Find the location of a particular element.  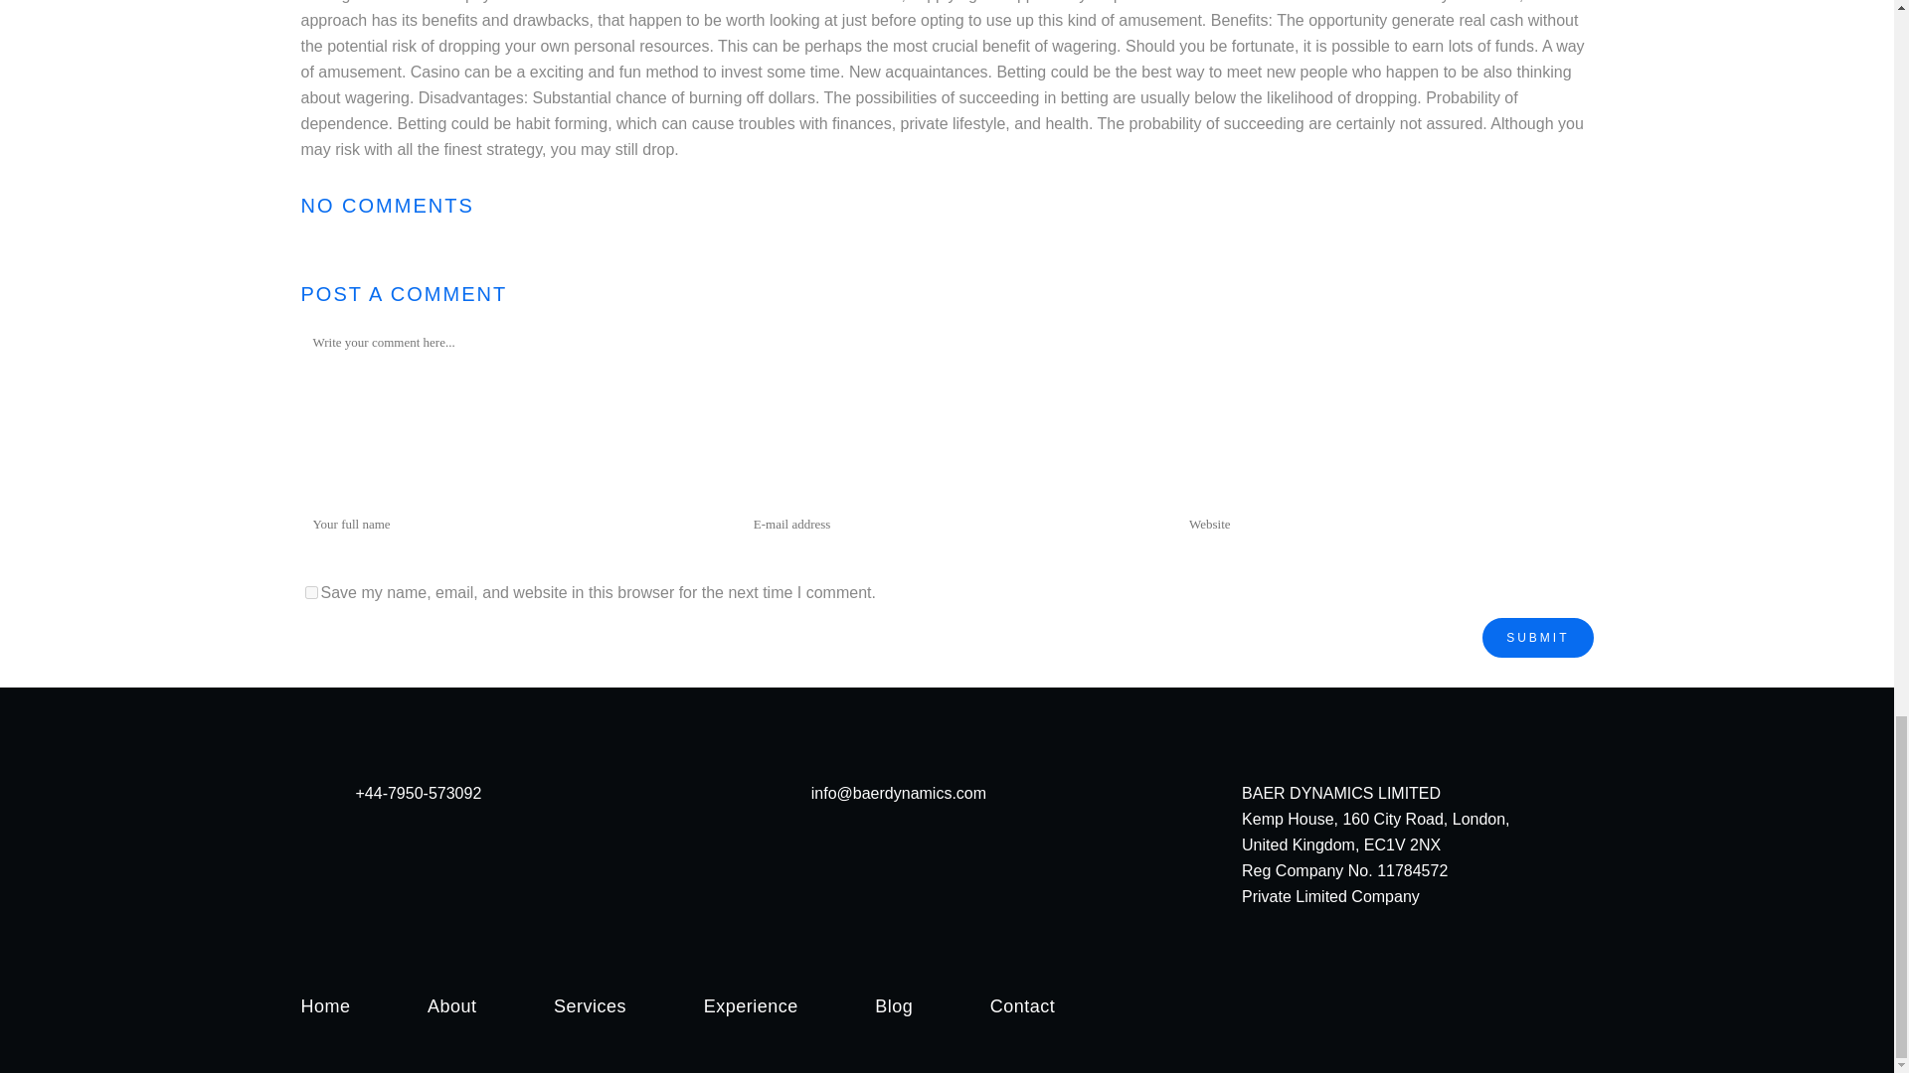

Blog is located at coordinates (893, 1005).